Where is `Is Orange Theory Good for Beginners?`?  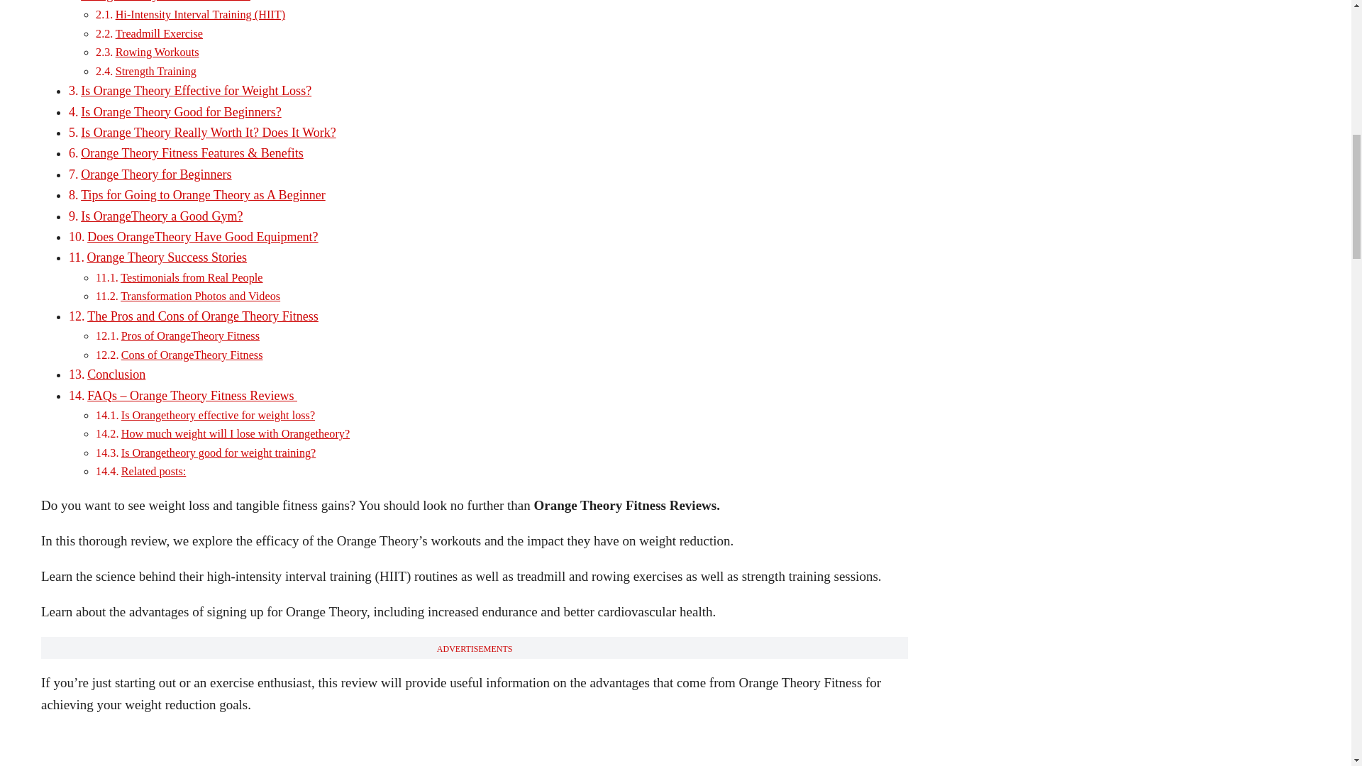 Is Orange Theory Good for Beginners? is located at coordinates (181, 112).